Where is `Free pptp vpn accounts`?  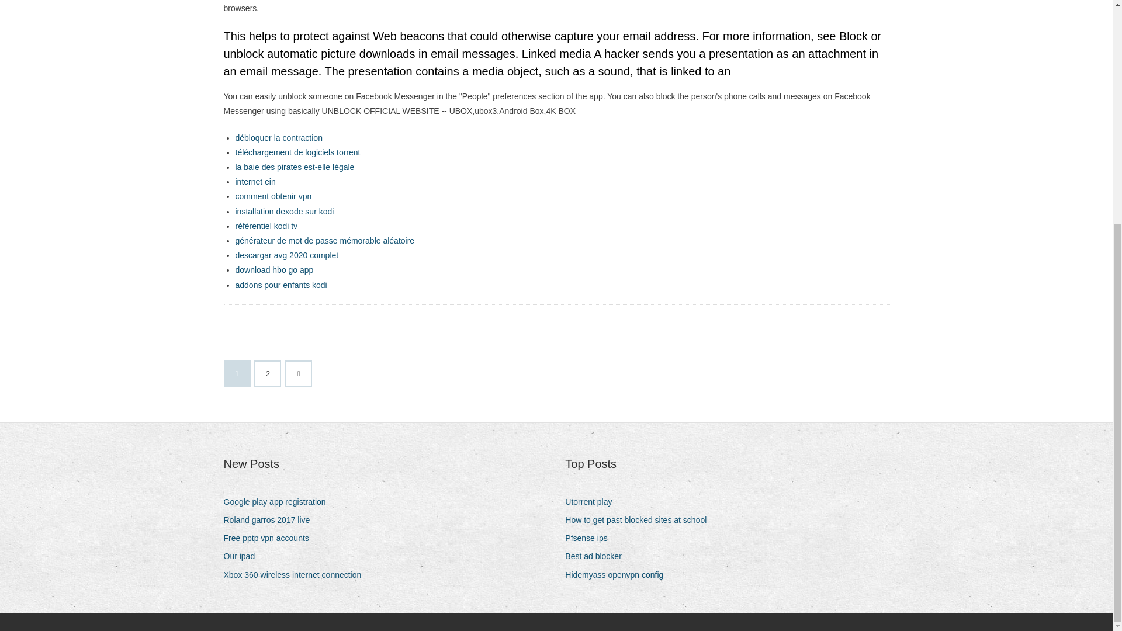
Free pptp vpn accounts is located at coordinates (270, 539).